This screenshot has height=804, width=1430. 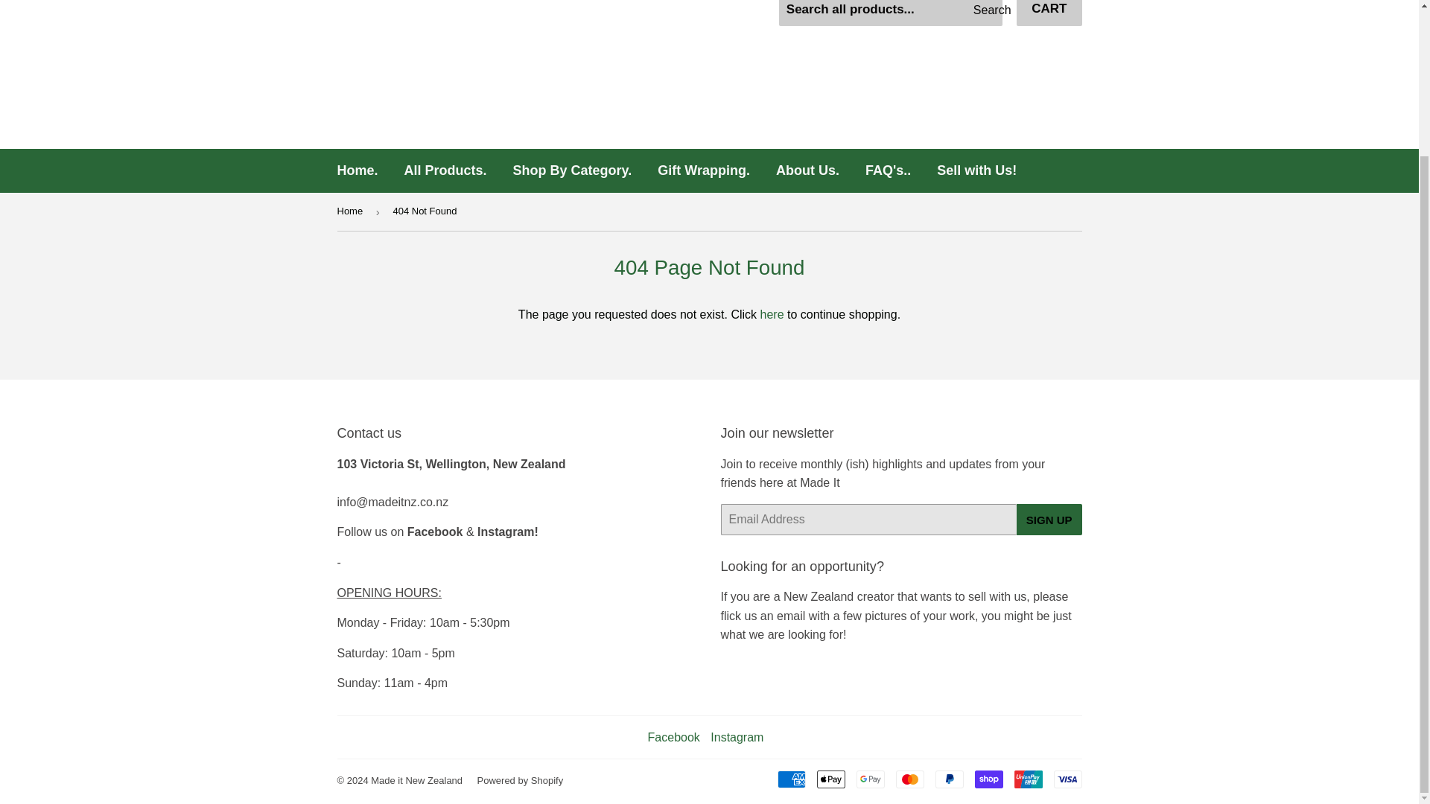 I want to click on Sell with Us!, so click(x=976, y=170).